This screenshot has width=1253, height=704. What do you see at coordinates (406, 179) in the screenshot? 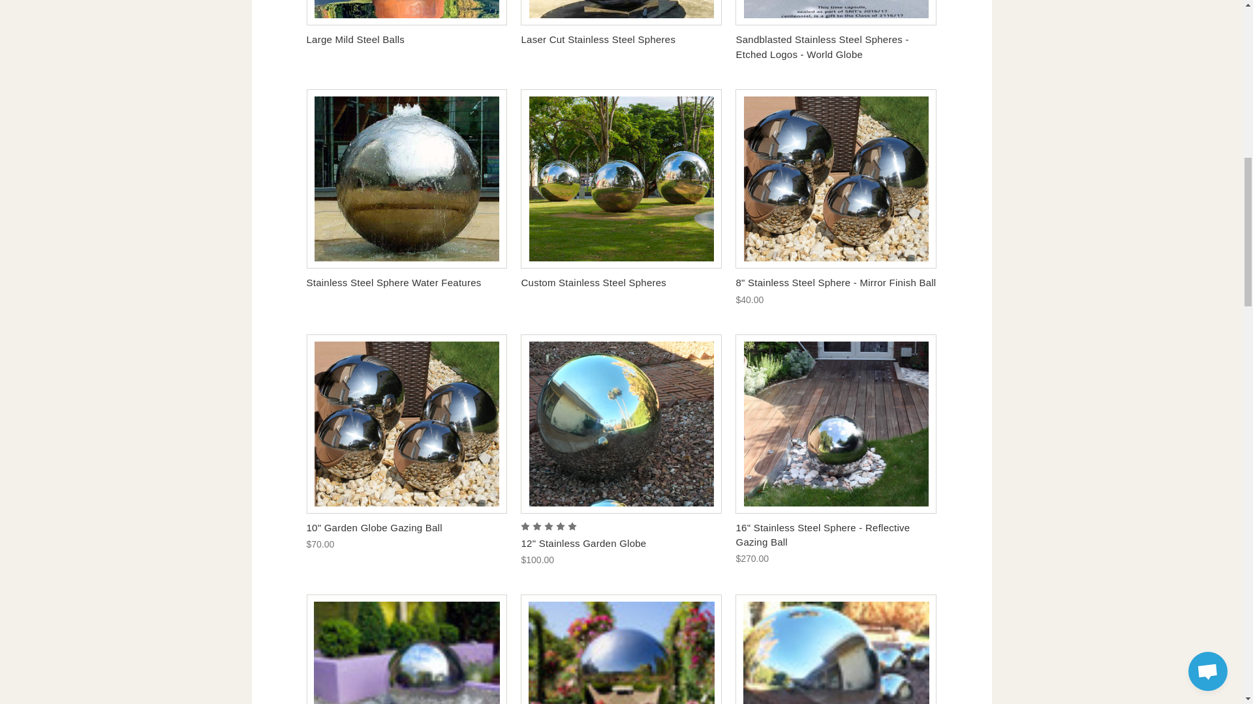
I see `Large Stainless Steel Sphere Water Feature Fountain` at bounding box center [406, 179].